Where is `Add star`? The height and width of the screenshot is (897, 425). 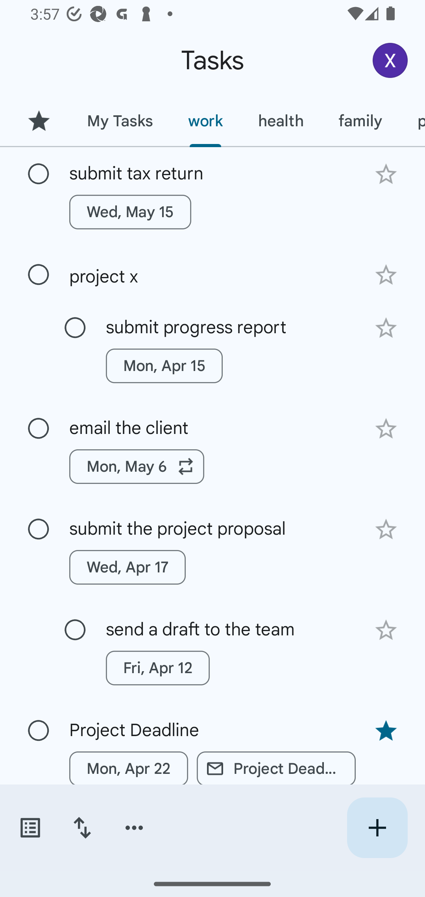
Add star is located at coordinates (386, 328).